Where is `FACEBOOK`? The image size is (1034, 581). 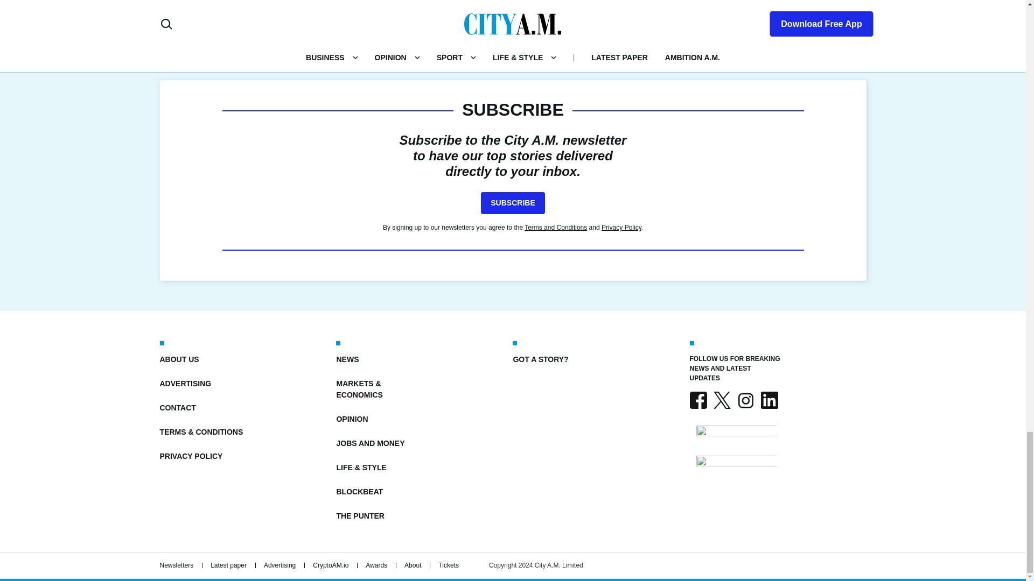
FACEBOOK is located at coordinates (698, 400).